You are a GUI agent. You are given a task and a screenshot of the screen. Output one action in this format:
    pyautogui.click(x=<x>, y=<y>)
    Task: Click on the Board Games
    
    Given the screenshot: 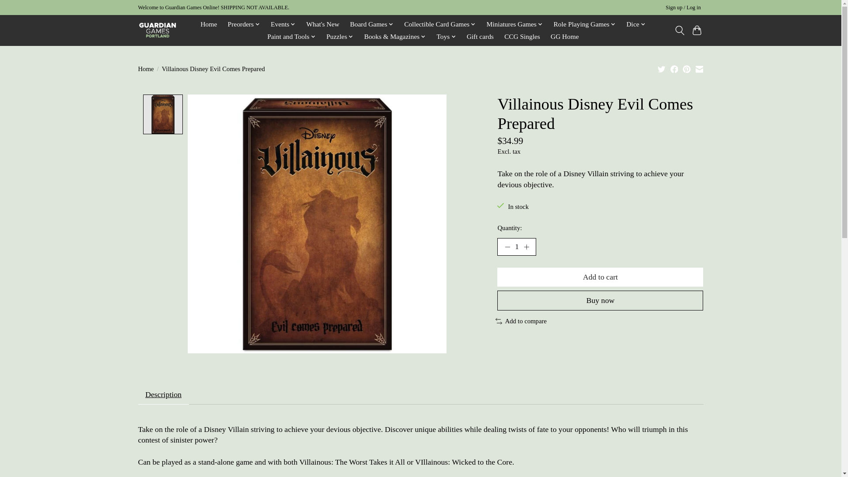 What is the action you would take?
    pyautogui.click(x=372, y=24)
    